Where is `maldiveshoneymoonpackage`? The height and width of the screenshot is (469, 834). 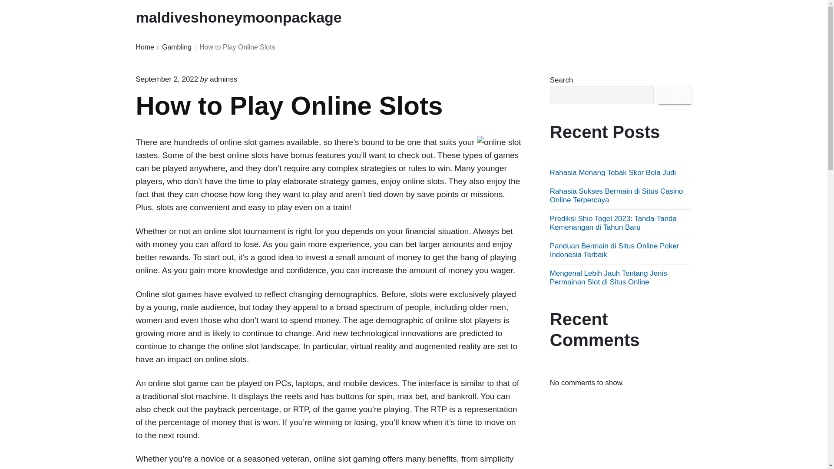
maldiveshoneymoonpackage is located at coordinates (250, 17).